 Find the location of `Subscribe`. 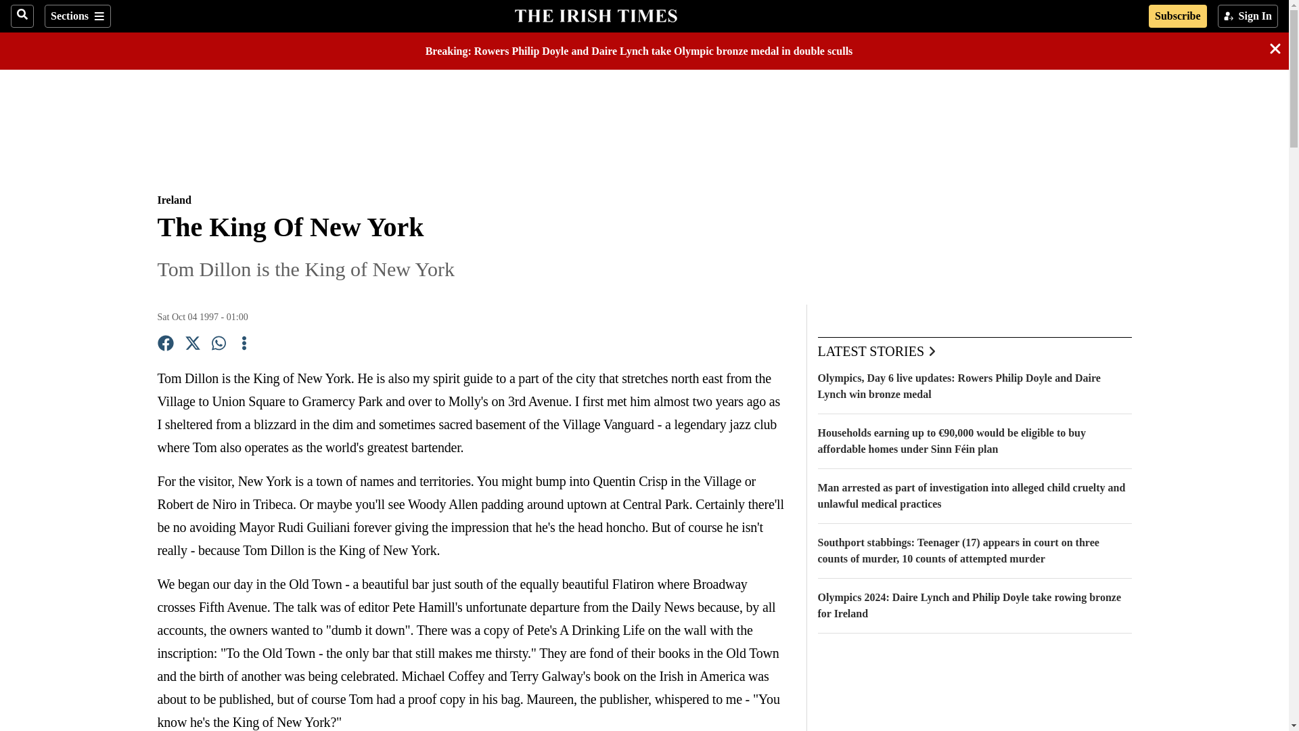

Subscribe is located at coordinates (1177, 16).